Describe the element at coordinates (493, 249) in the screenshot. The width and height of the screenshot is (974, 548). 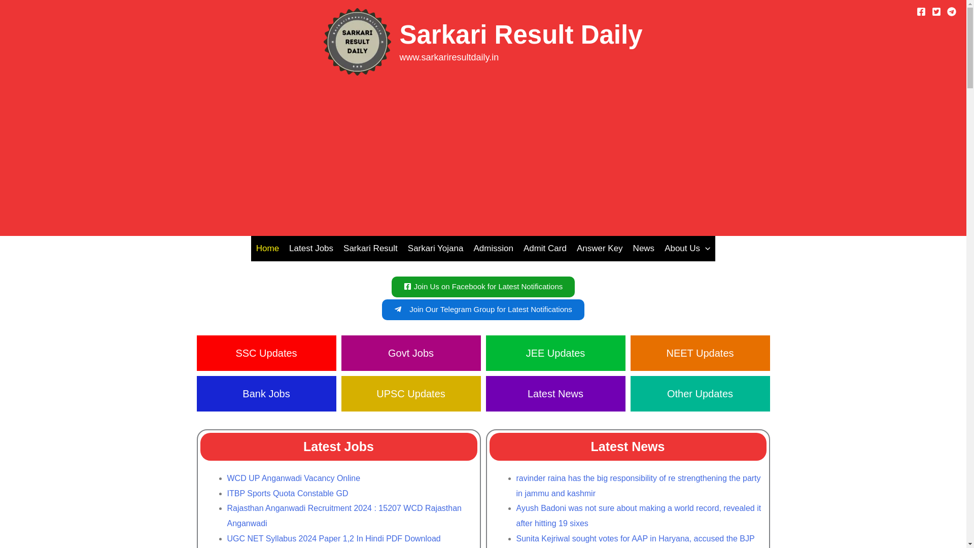
I see `Admission` at that location.